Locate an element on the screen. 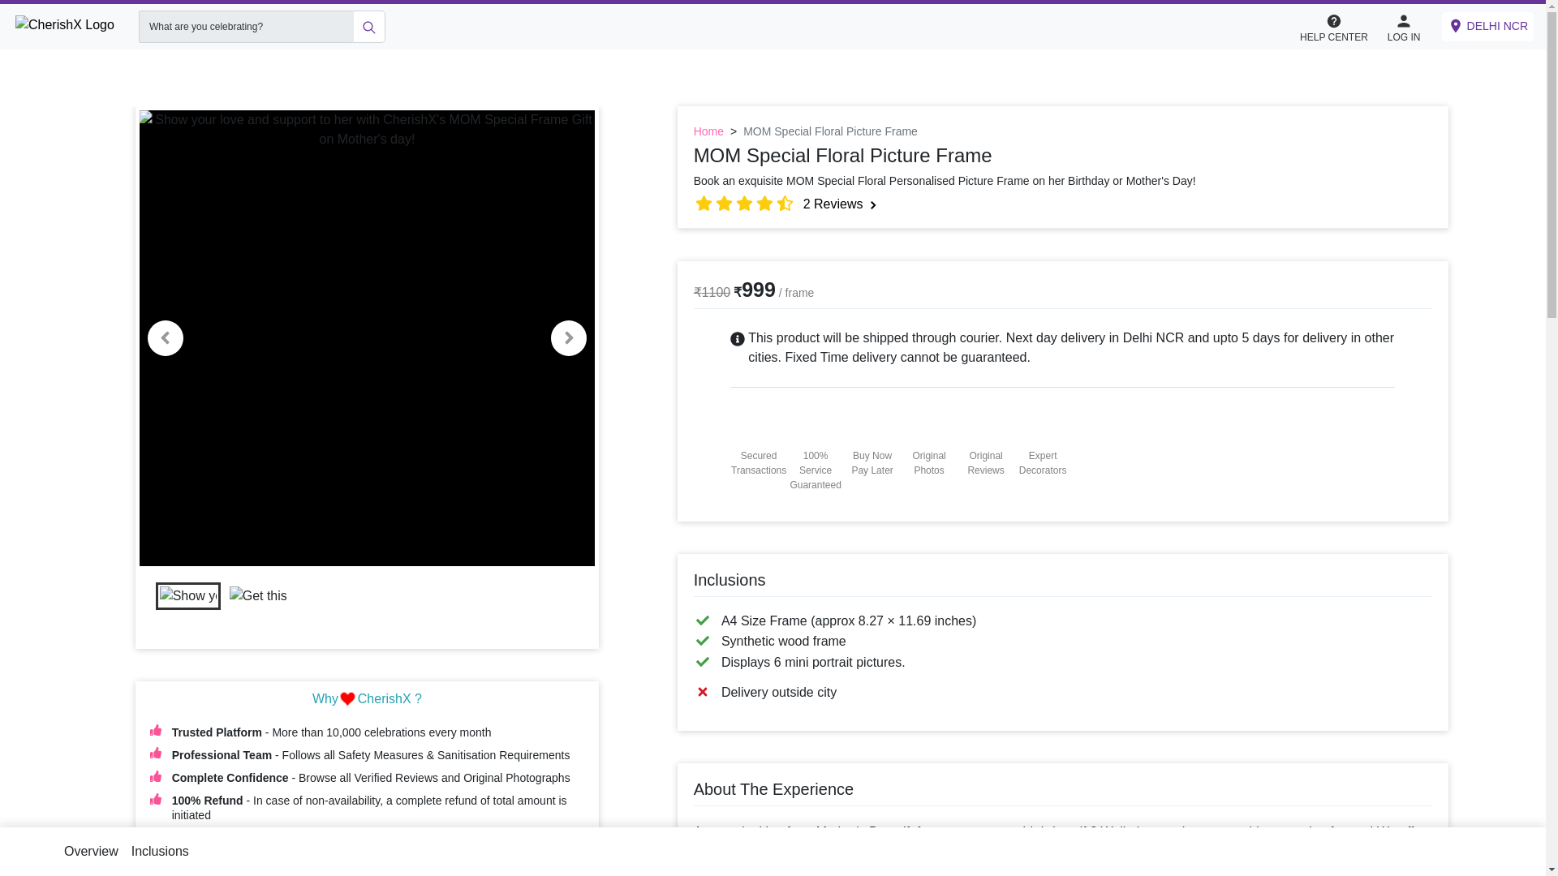 The width and height of the screenshot is (1558, 876). HELP CENTER is located at coordinates (1333, 26).